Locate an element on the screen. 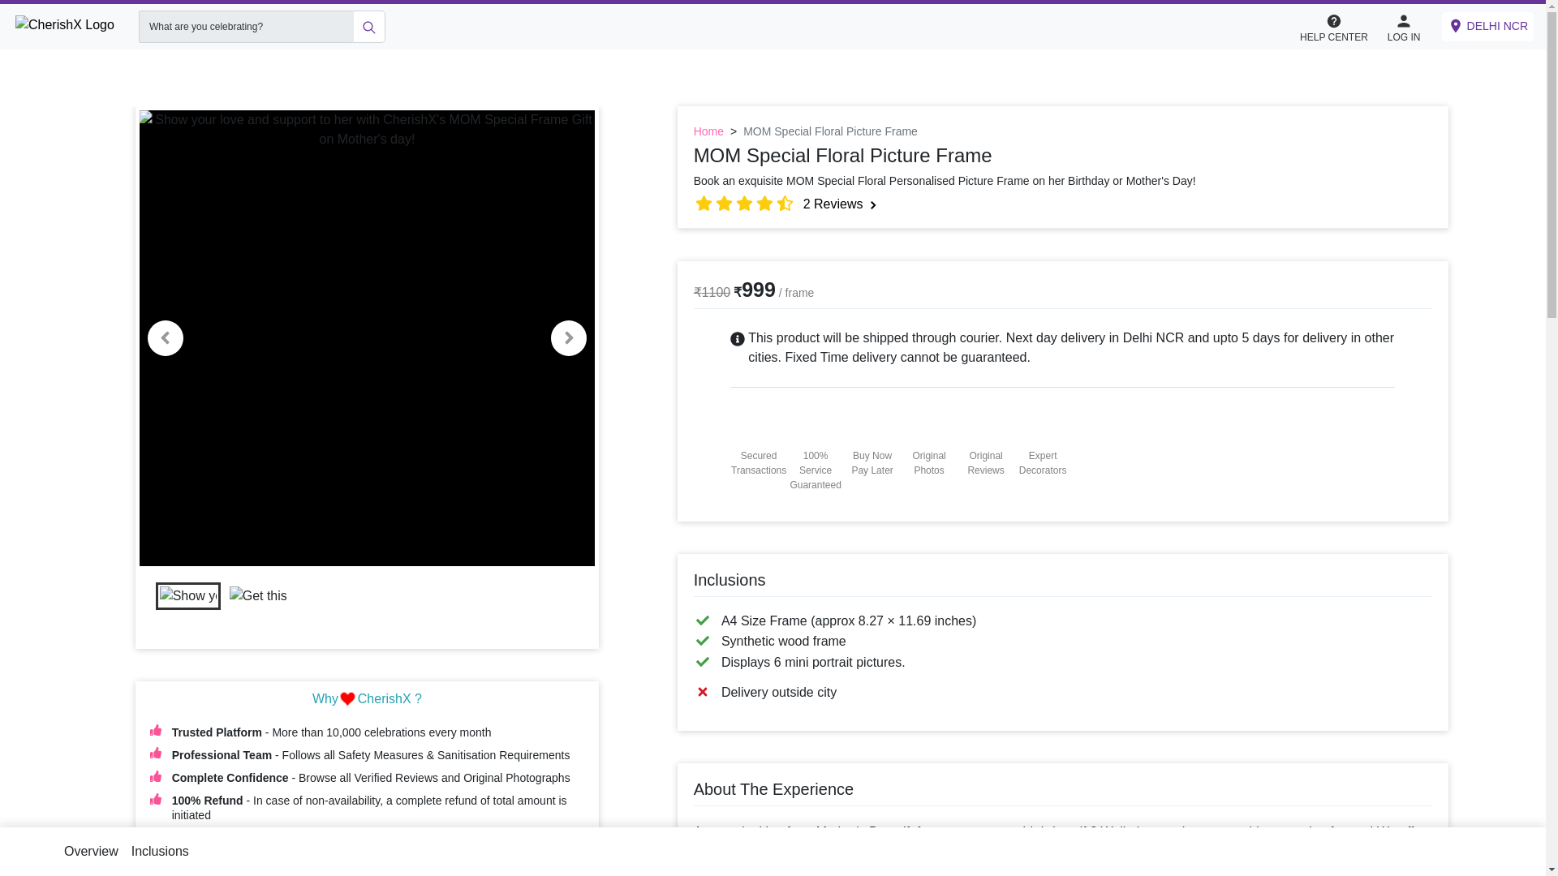 The width and height of the screenshot is (1558, 876). HELP CENTER is located at coordinates (1333, 26).